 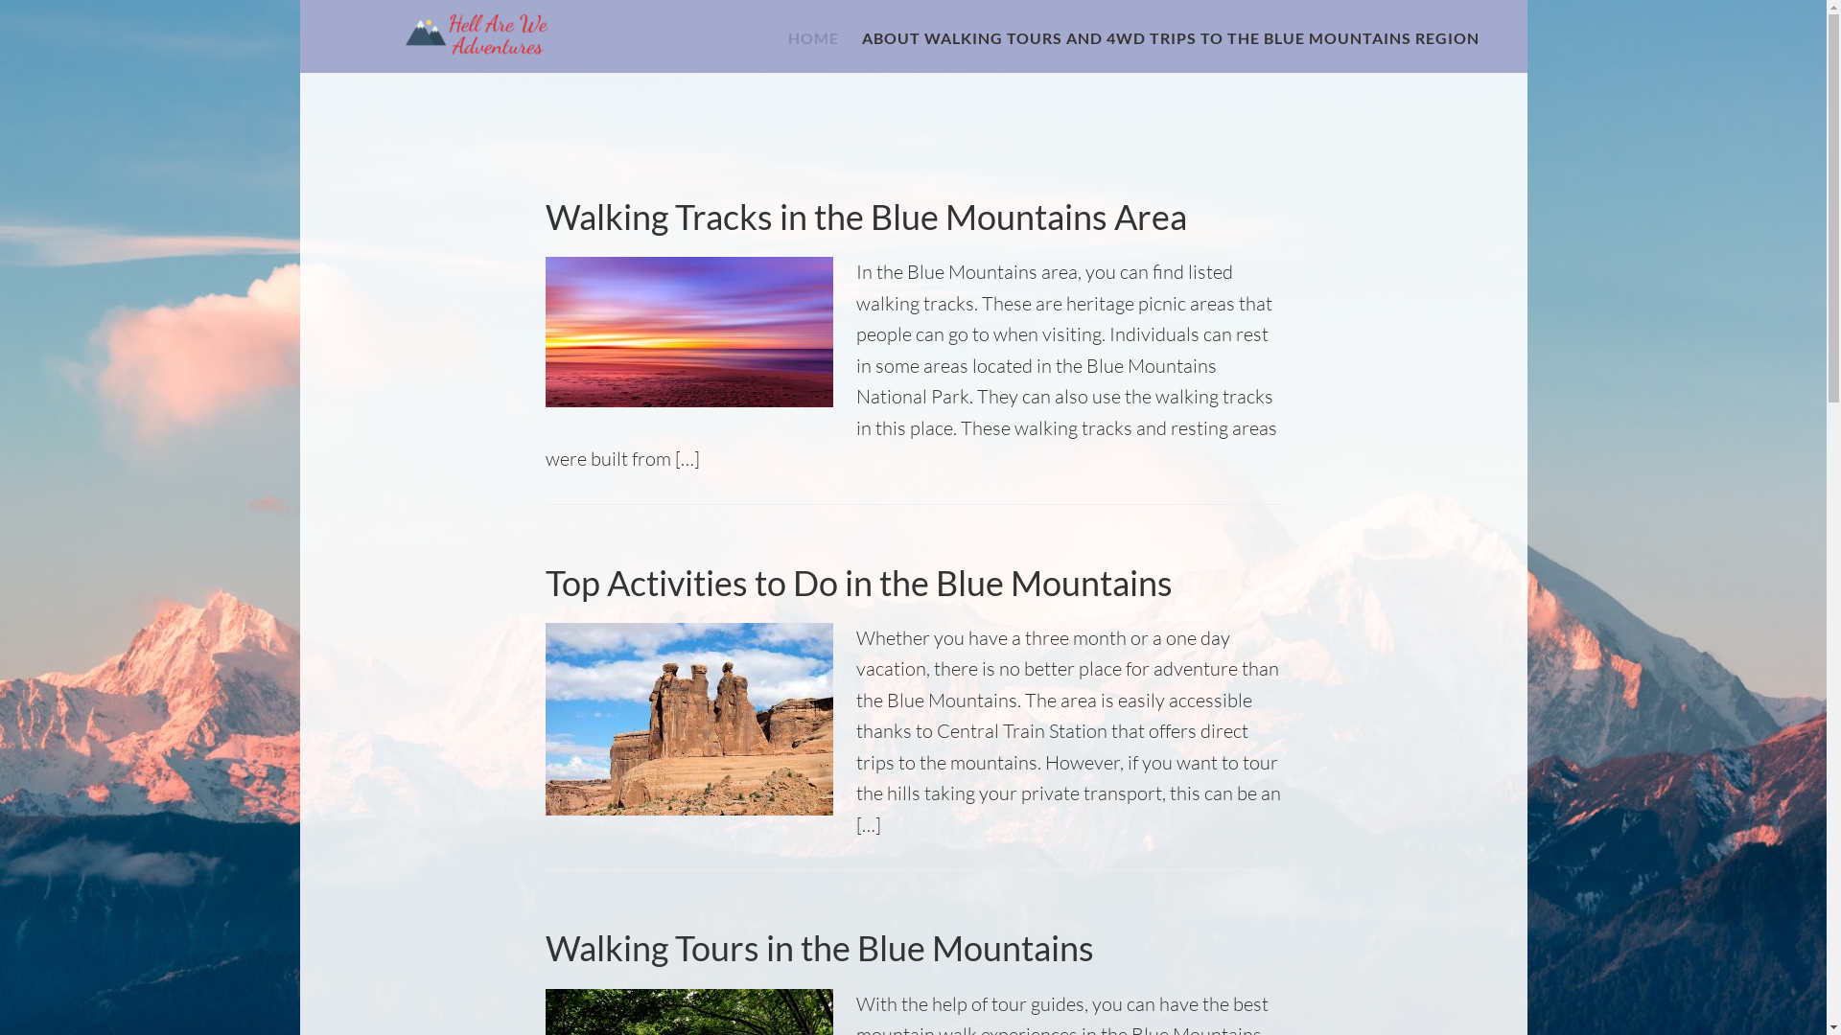 What do you see at coordinates (813, 38) in the screenshot?
I see `HOME` at bounding box center [813, 38].